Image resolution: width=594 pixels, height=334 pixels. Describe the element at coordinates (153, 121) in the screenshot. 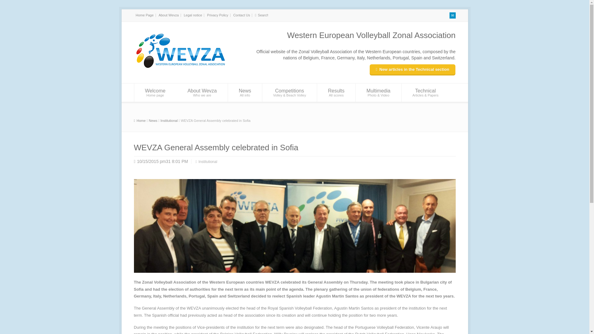

I see `News` at that location.